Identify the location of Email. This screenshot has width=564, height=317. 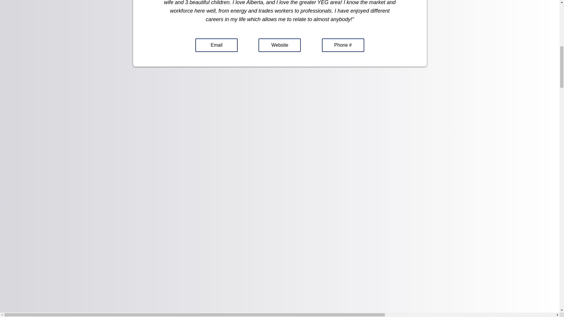
(216, 45).